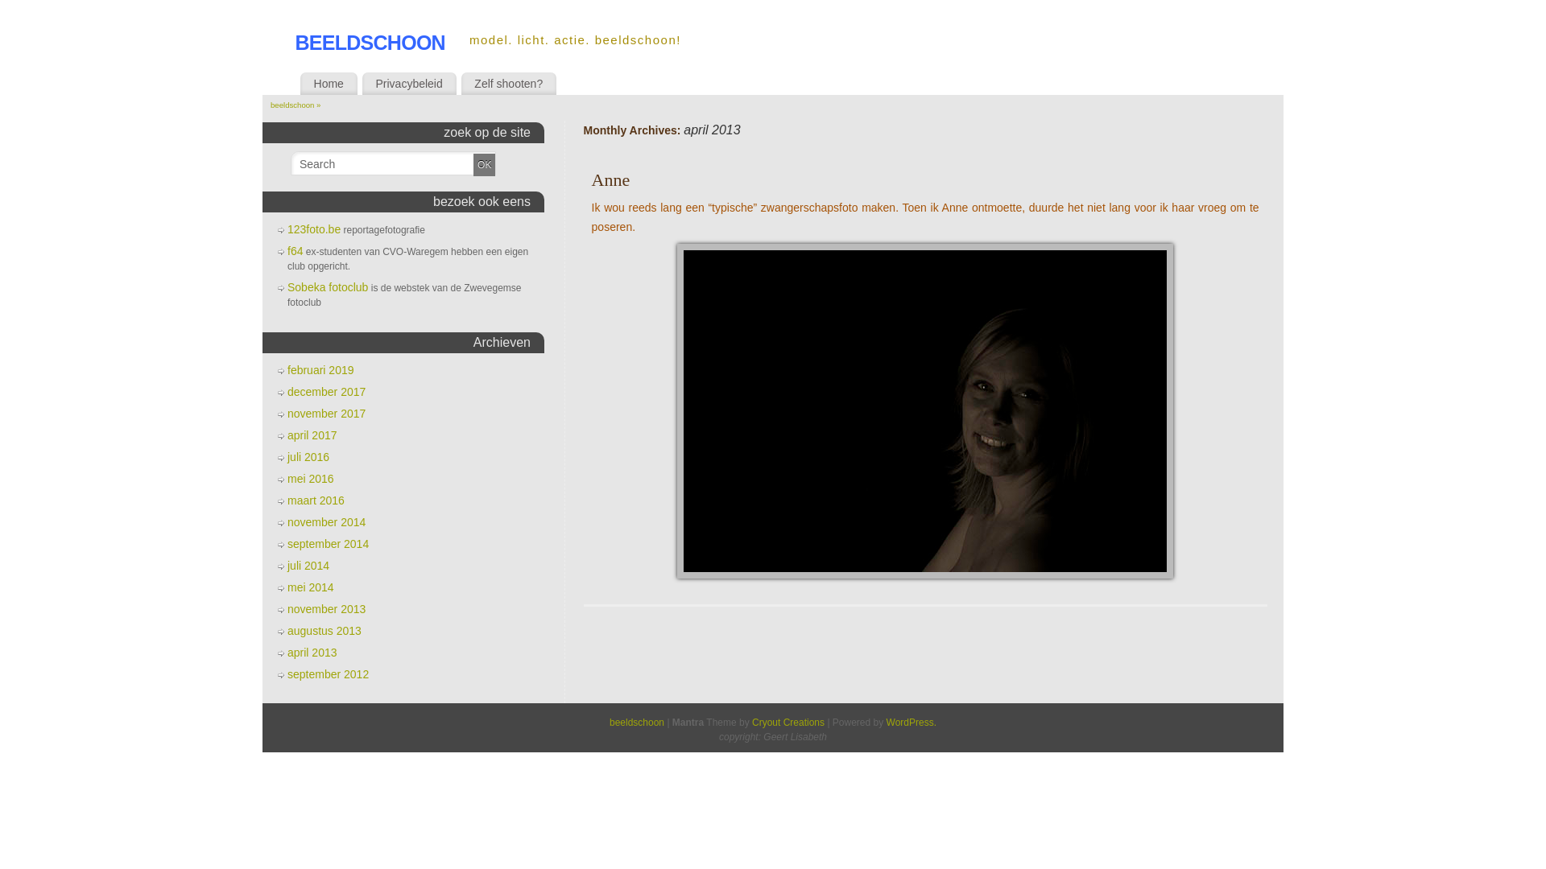 The height and width of the screenshot is (869, 1546). Describe the element at coordinates (327, 392) in the screenshot. I see `december 2017` at that location.